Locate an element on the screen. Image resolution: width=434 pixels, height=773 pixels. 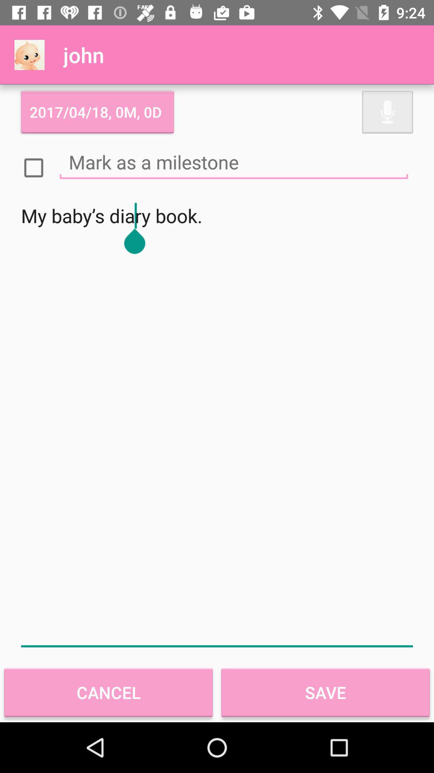
launch the icon to the right of the cancel is located at coordinates (325, 692).